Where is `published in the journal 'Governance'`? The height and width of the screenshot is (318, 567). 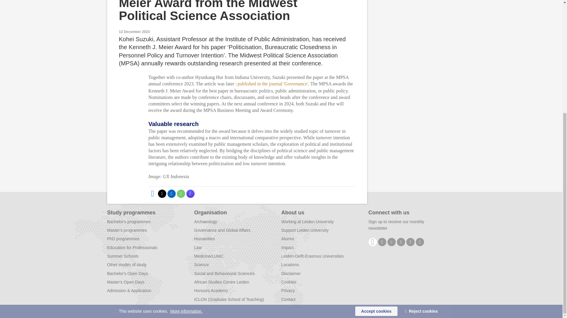 published in the journal 'Governance' is located at coordinates (271, 84).